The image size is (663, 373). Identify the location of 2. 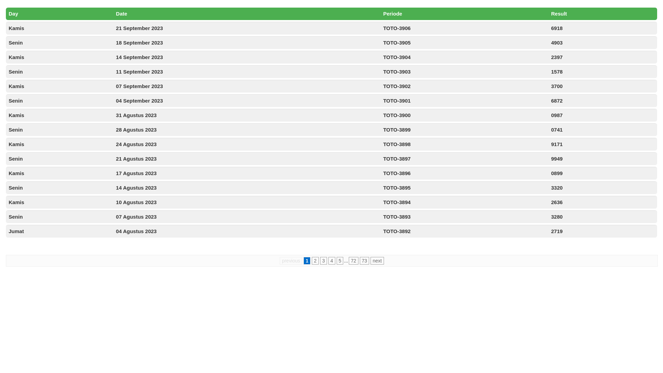
(315, 261).